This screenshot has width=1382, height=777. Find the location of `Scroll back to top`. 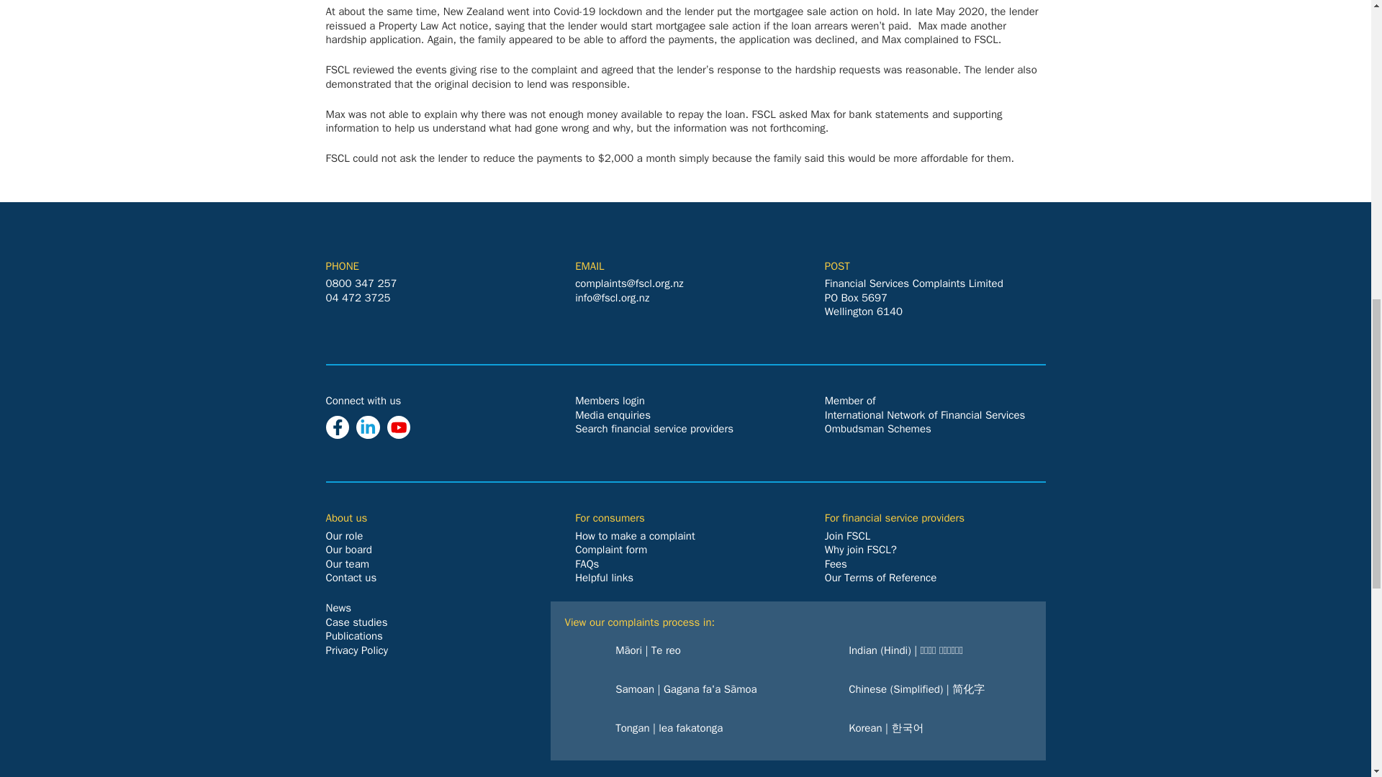

Scroll back to top is located at coordinates (1335, 683).